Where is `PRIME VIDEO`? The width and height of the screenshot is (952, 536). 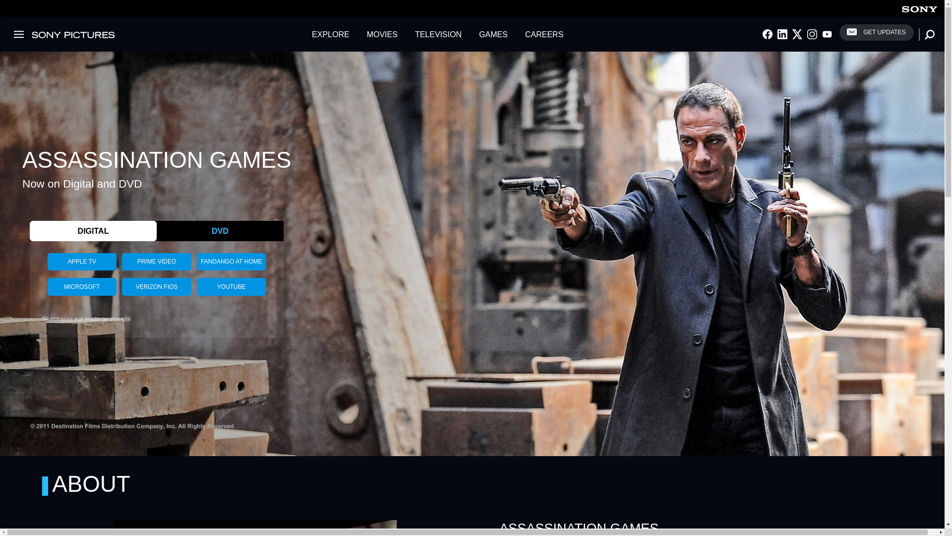
PRIME VIDEO is located at coordinates (156, 262).